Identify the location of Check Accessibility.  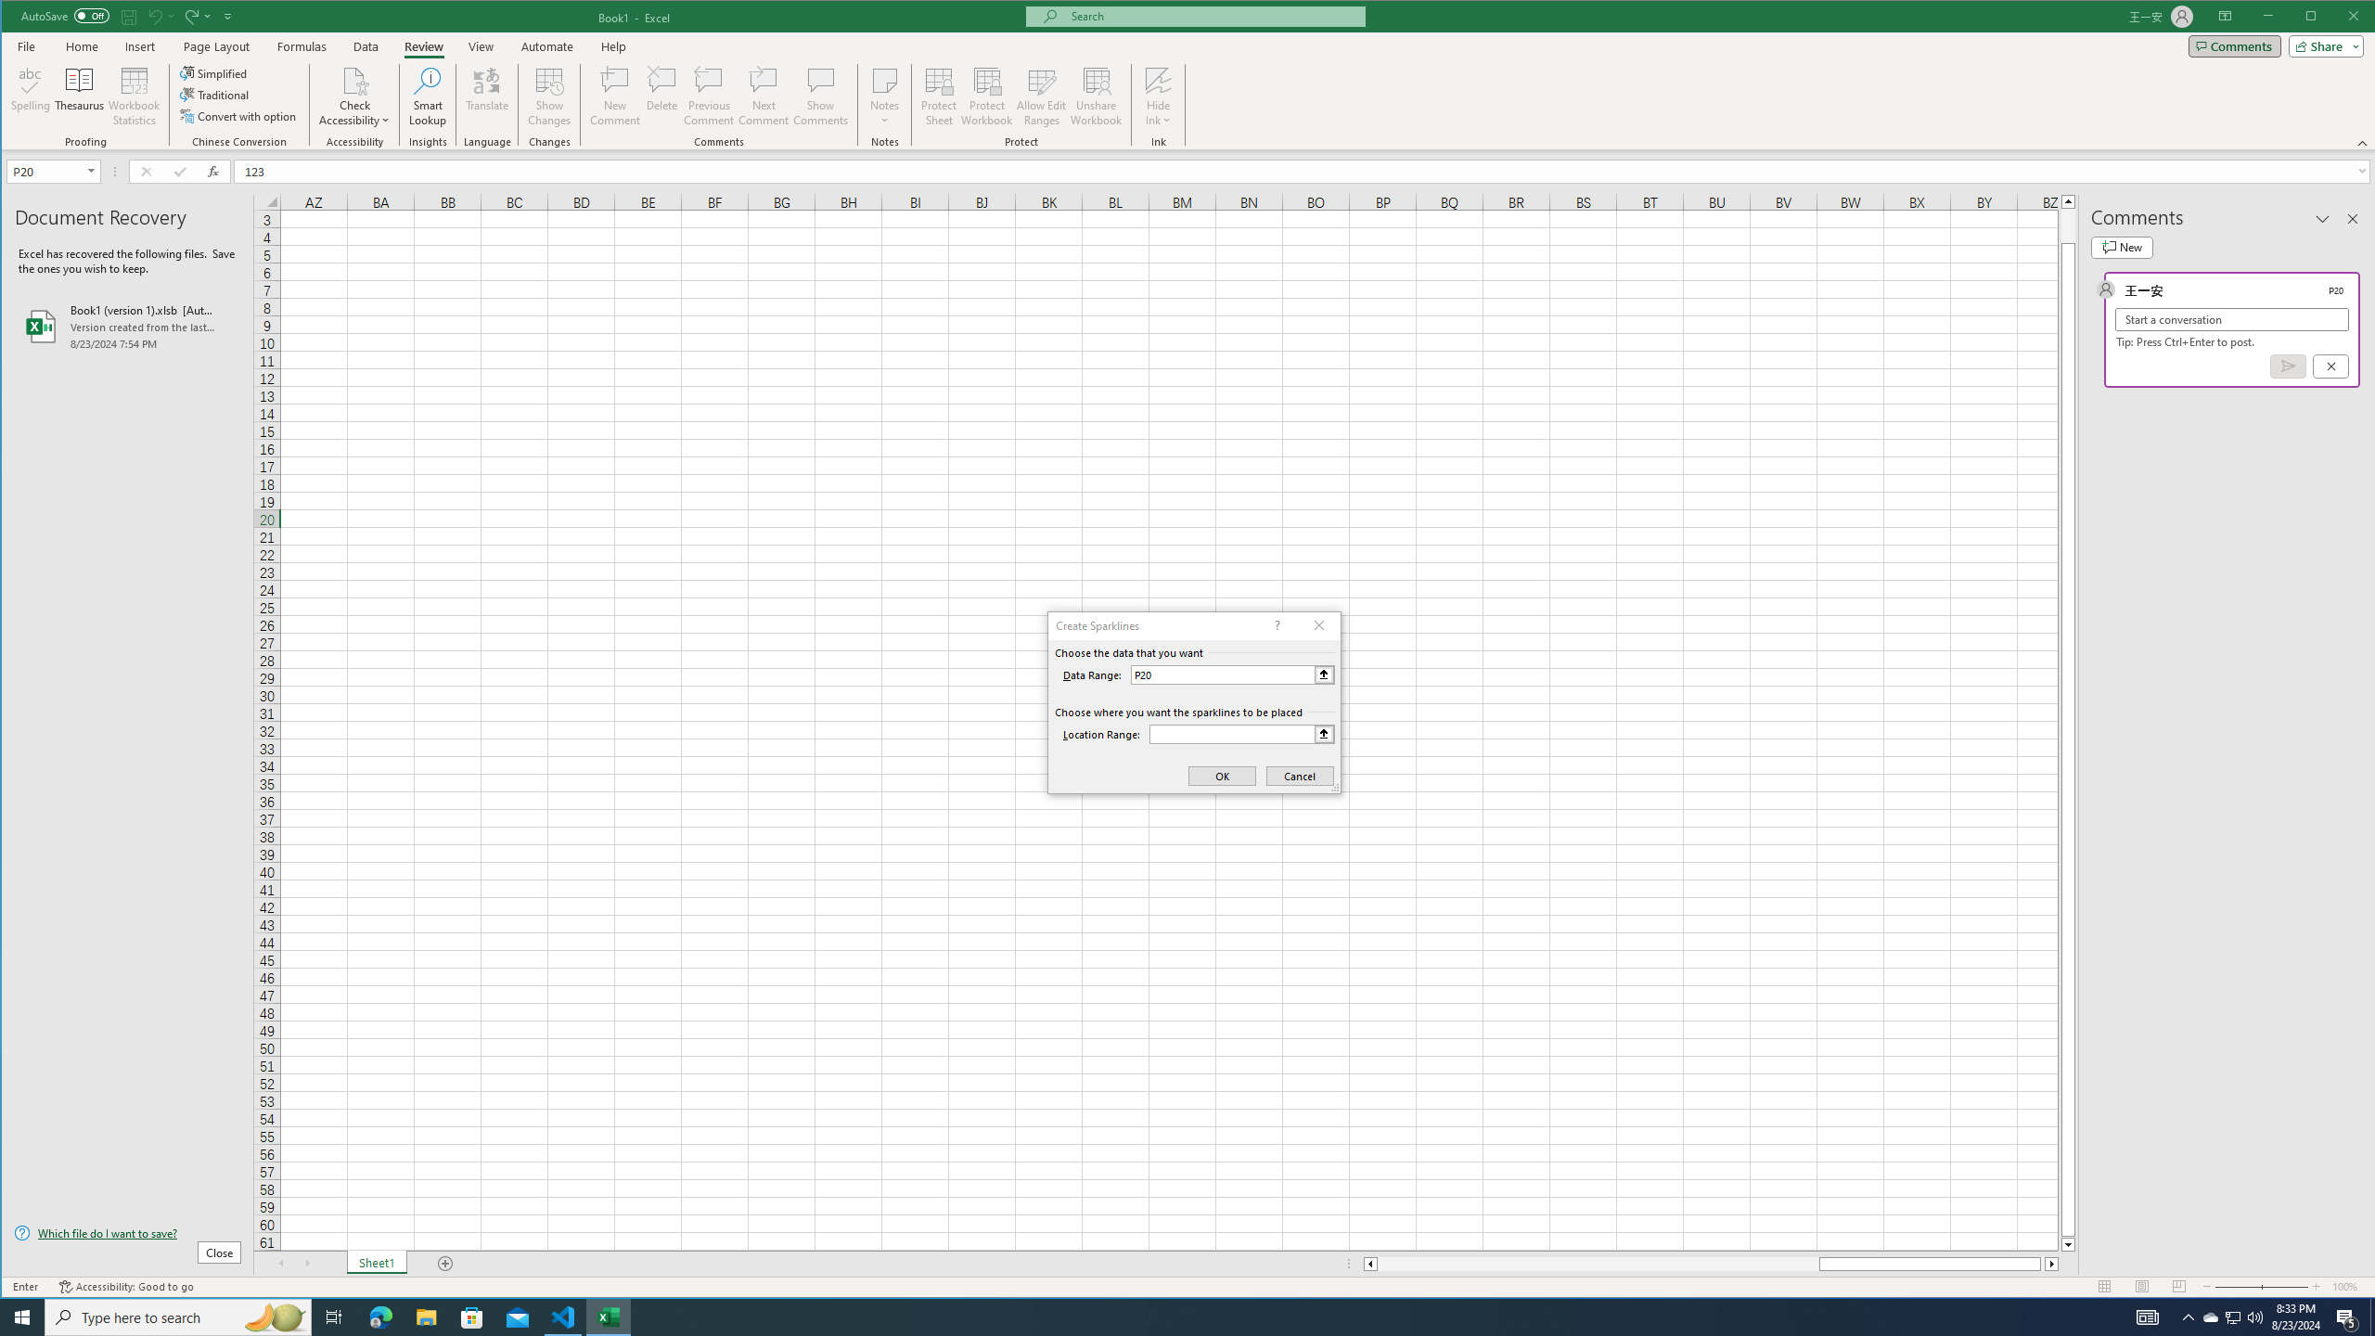
(354, 80).